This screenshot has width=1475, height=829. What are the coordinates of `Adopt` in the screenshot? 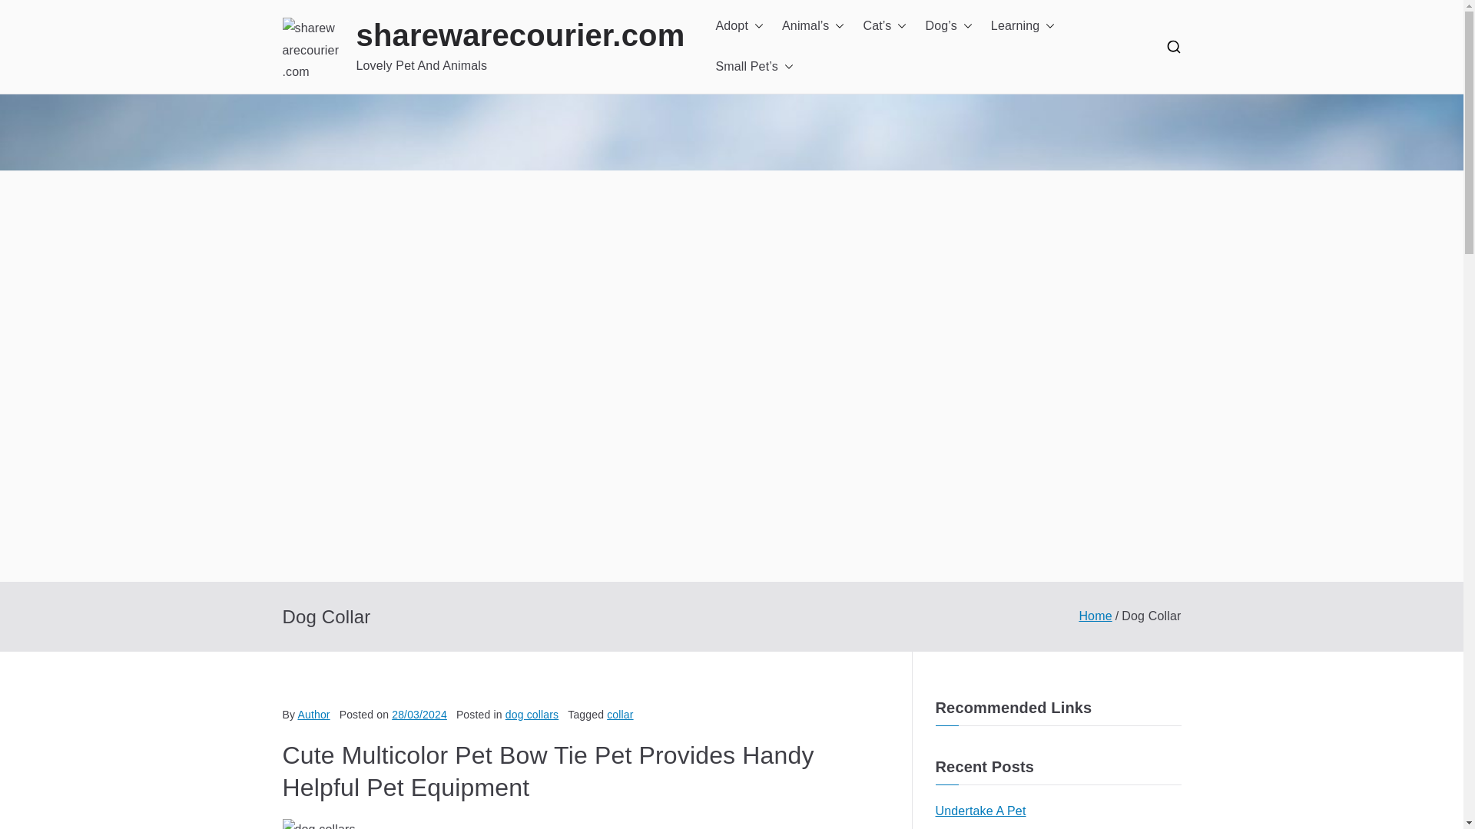 It's located at (739, 26).